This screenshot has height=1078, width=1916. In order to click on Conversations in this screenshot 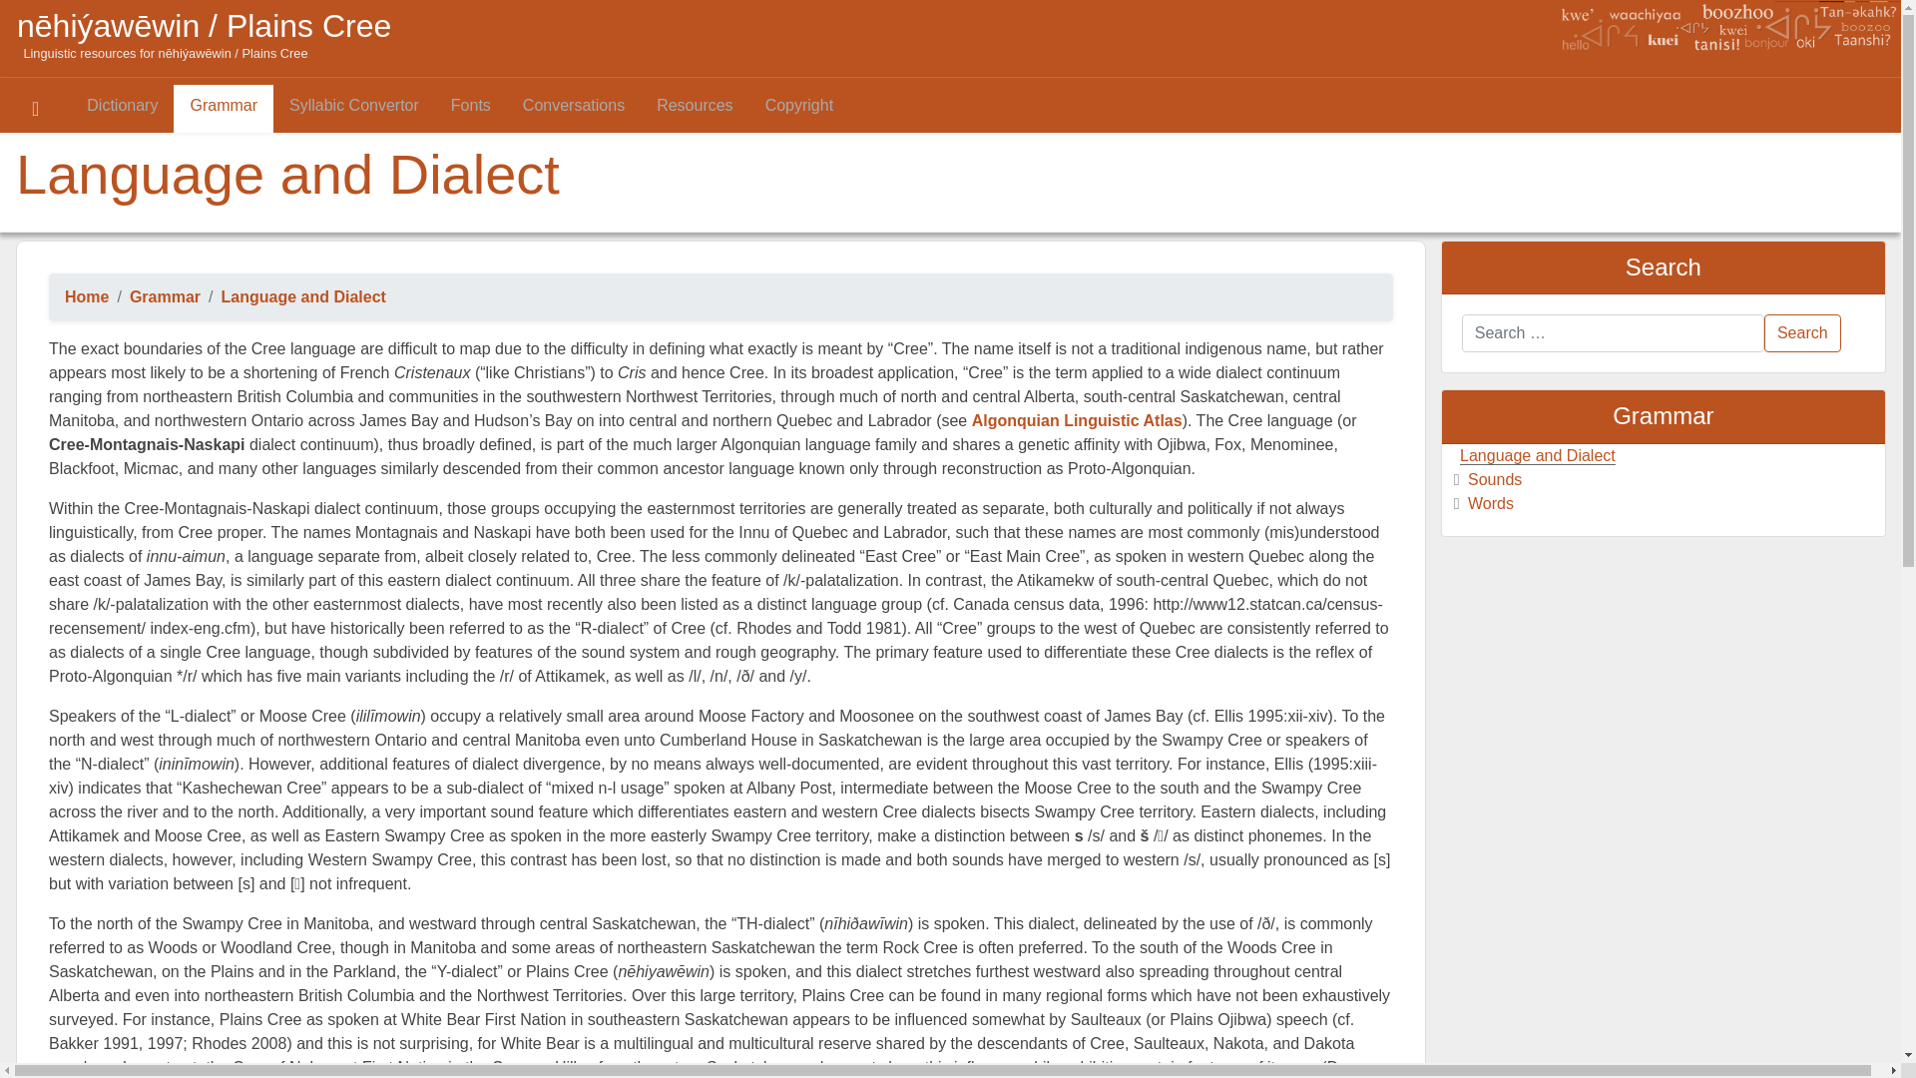, I will do `click(574, 109)`.